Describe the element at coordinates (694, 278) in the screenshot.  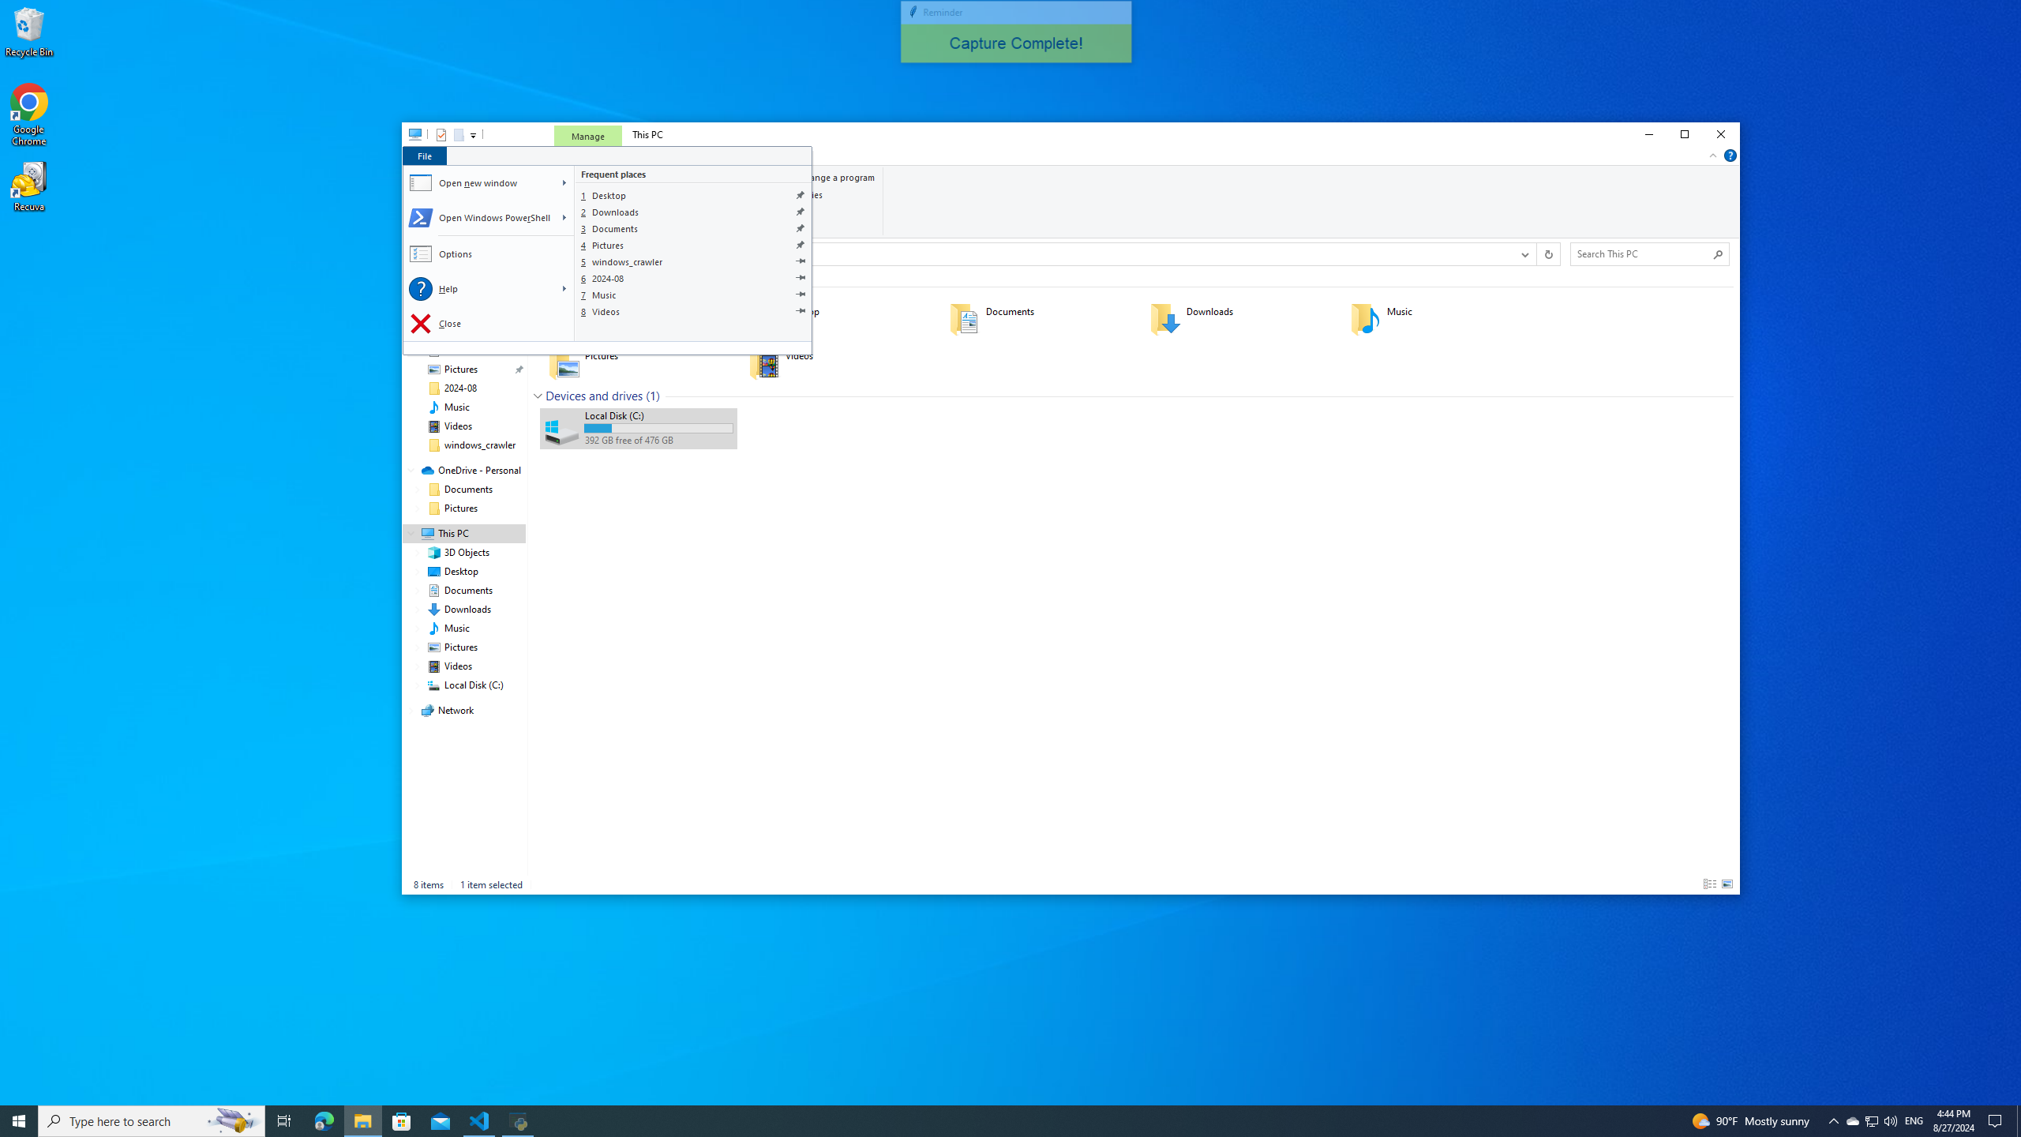
I see `2024-08` at that location.